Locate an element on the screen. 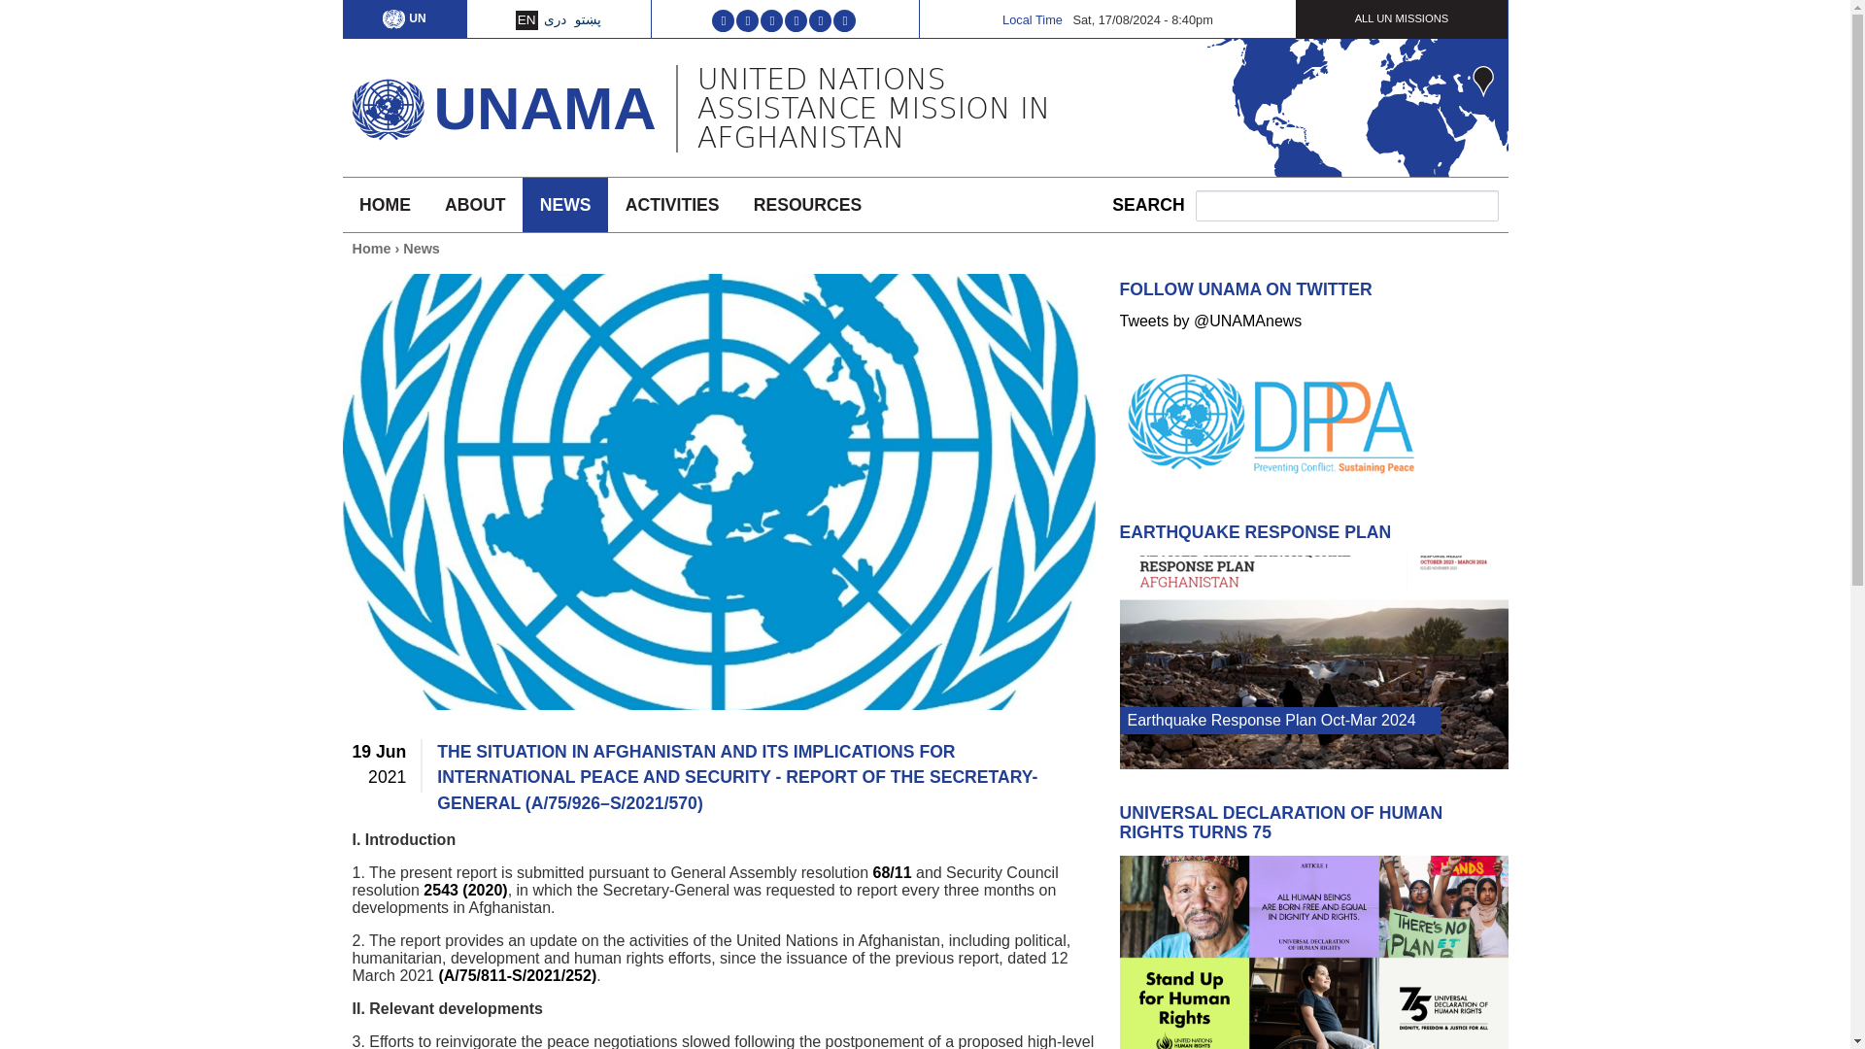  ACTIVITIES is located at coordinates (672, 204).